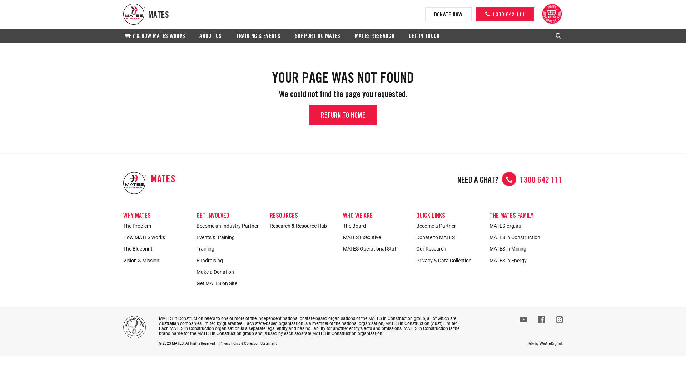 Image resolution: width=686 pixels, height=386 pixels. Describe the element at coordinates (156, 226) in the screenshot. I see `The Problem` at that location.